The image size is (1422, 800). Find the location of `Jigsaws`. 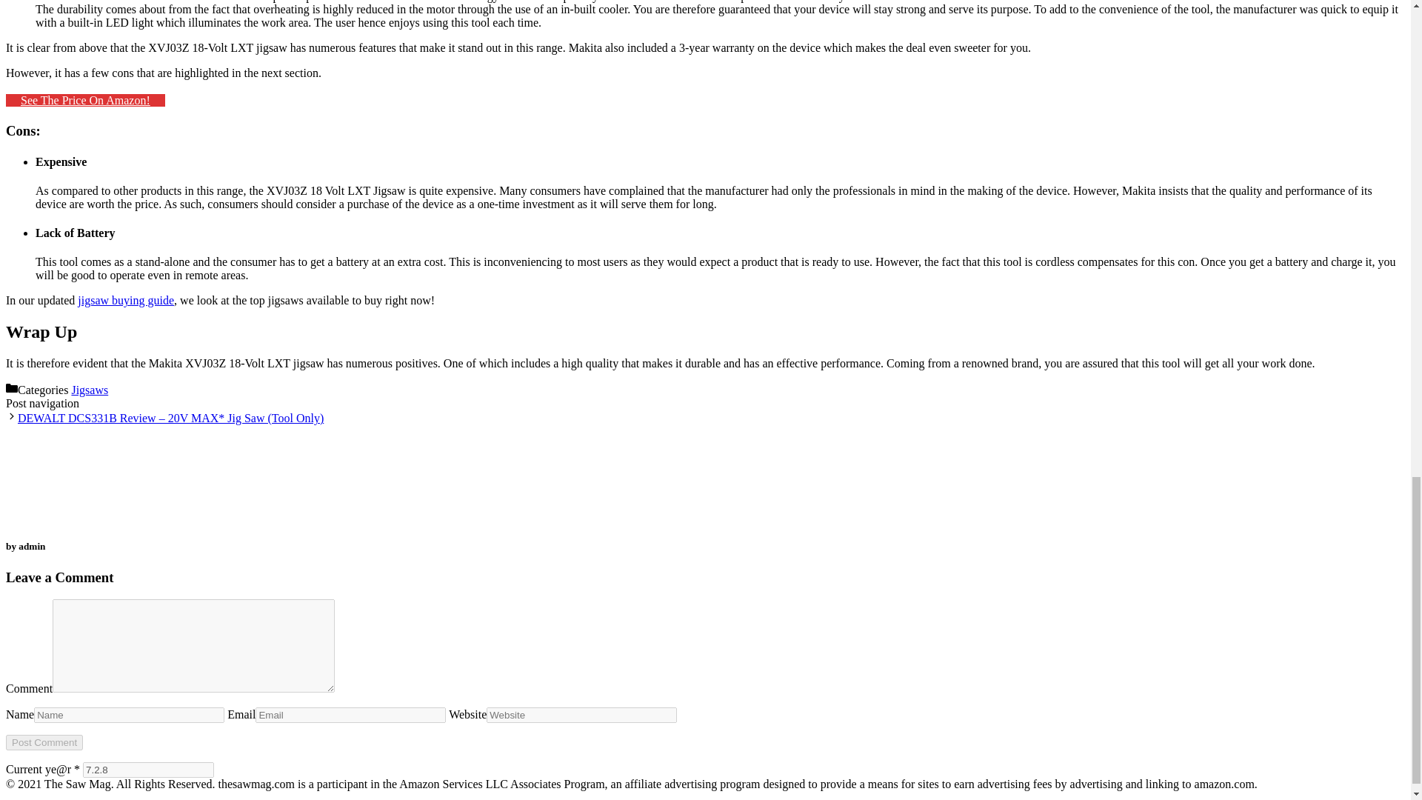

Jigsaws is located at coordinates (89, 390).